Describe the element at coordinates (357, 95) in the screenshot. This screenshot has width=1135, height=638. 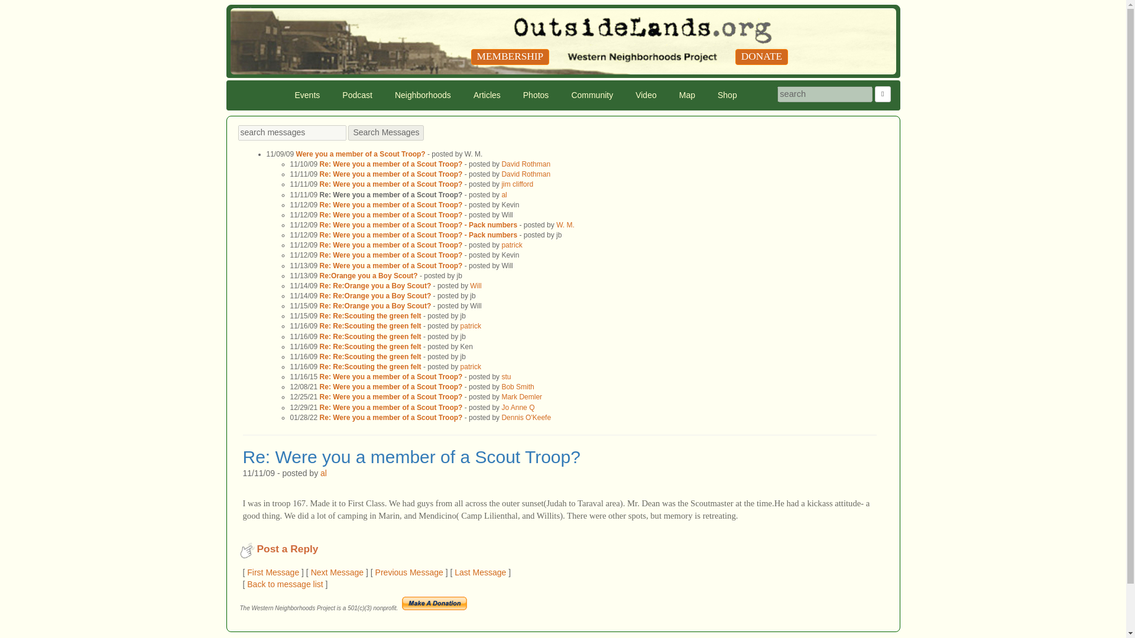
I see `Podcast` at that location.